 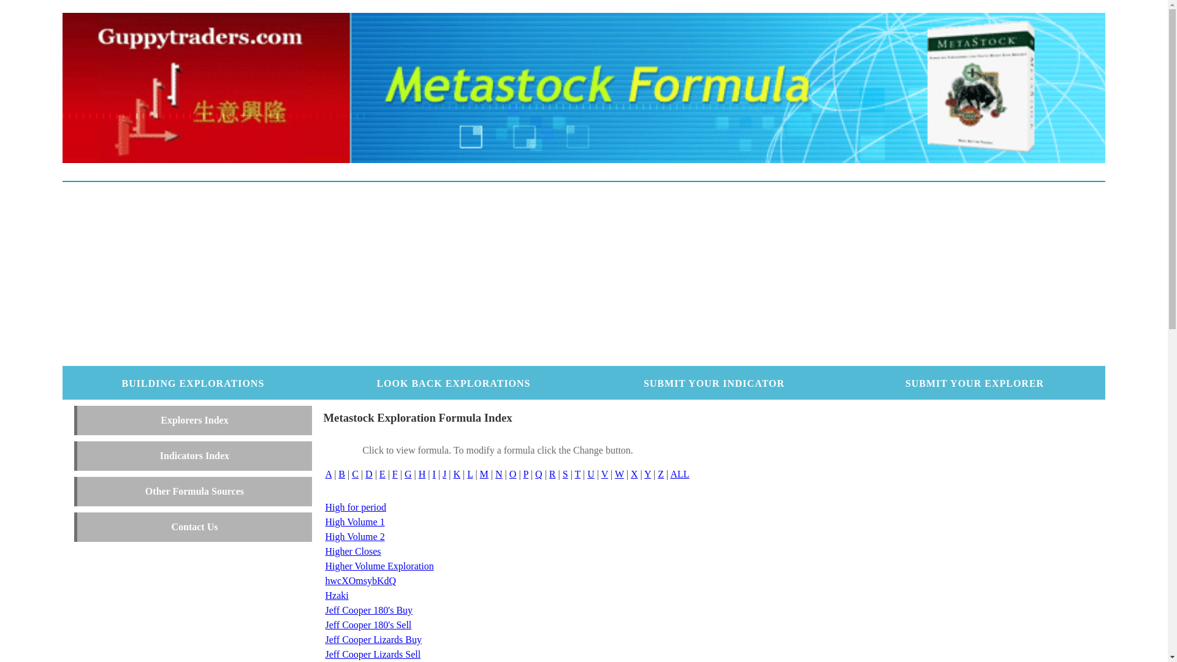 I want to click on E, so click(x=383, y=474).